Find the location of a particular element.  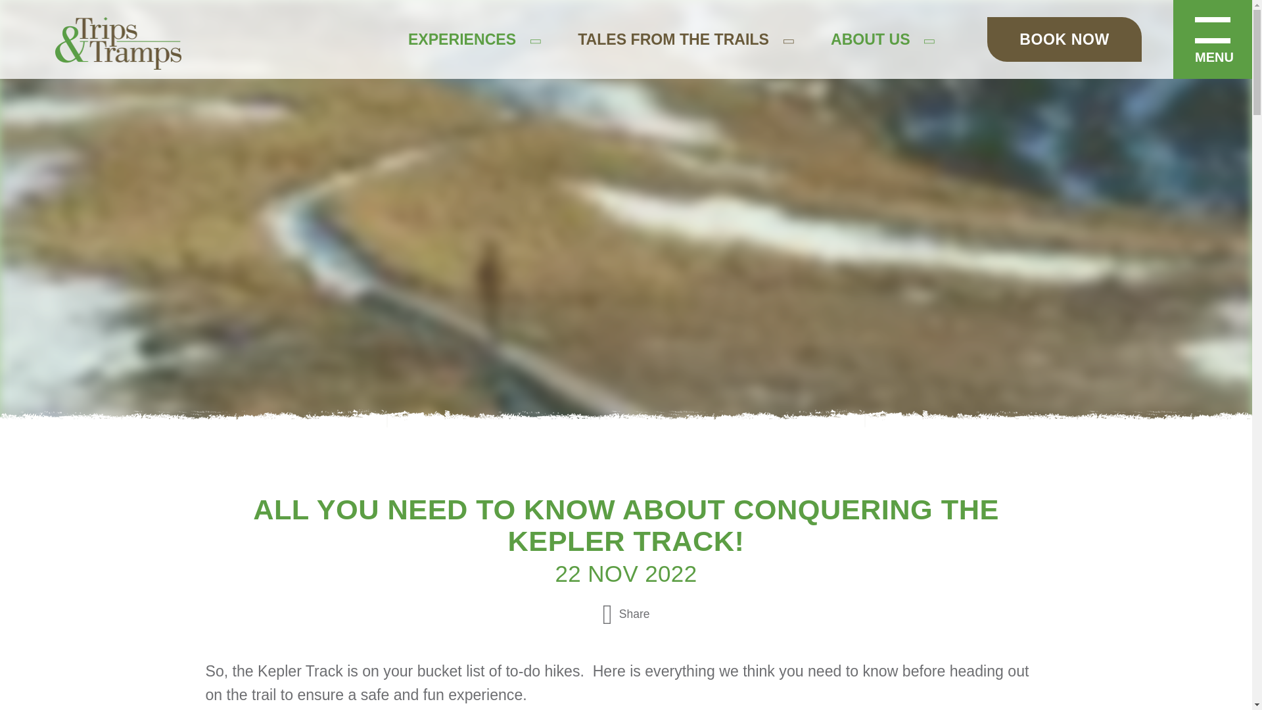

ABOUT US is located at coordinates (870, 39).